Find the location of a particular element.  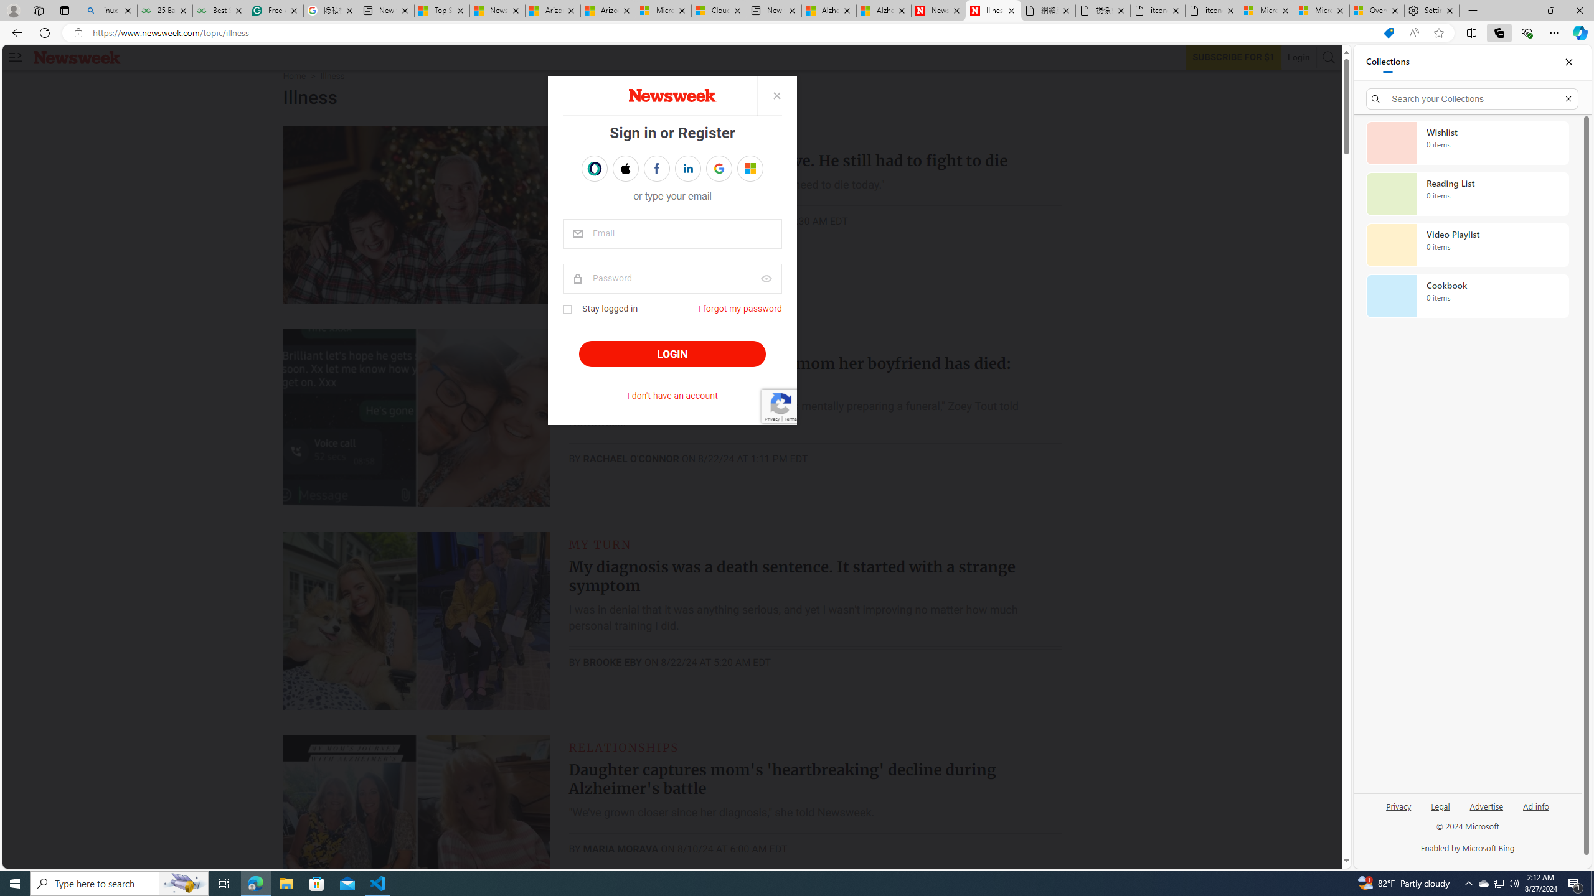

linux basic - Search is located at coordinates (108, 11).